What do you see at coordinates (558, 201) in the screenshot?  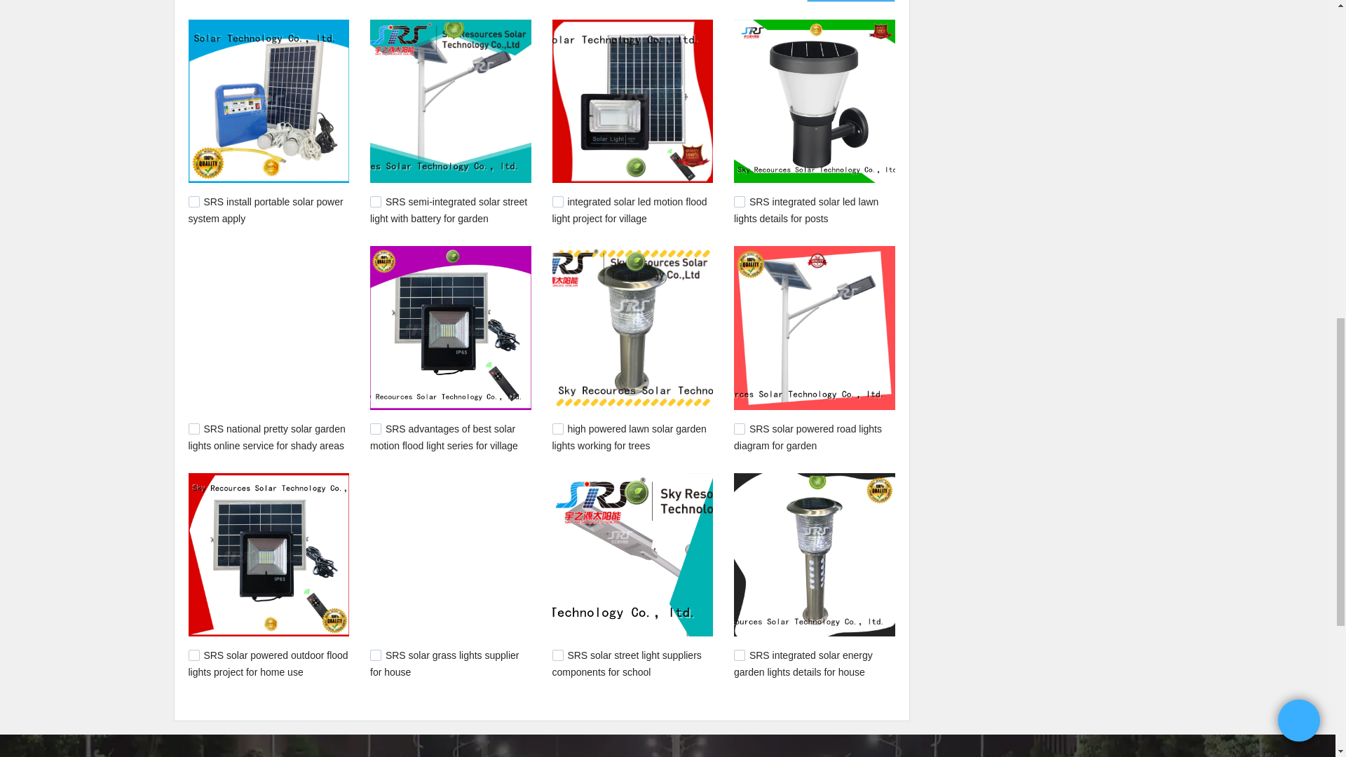 I see `4545` at bounding box center [558, 201].